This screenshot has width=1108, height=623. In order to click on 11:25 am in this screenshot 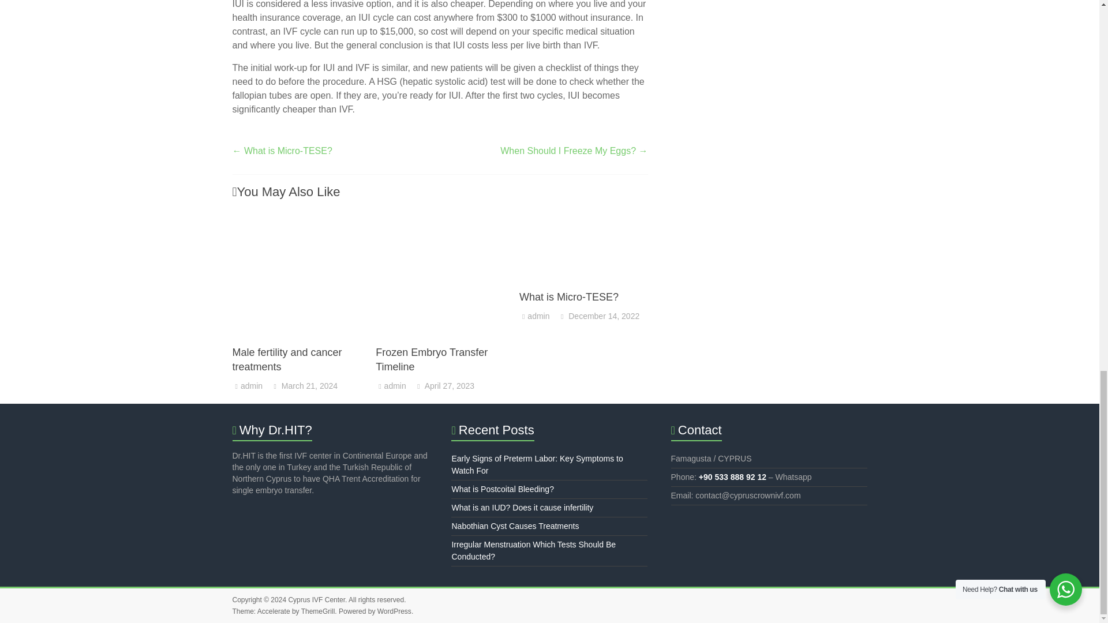, I will do `click(304, 385)`.